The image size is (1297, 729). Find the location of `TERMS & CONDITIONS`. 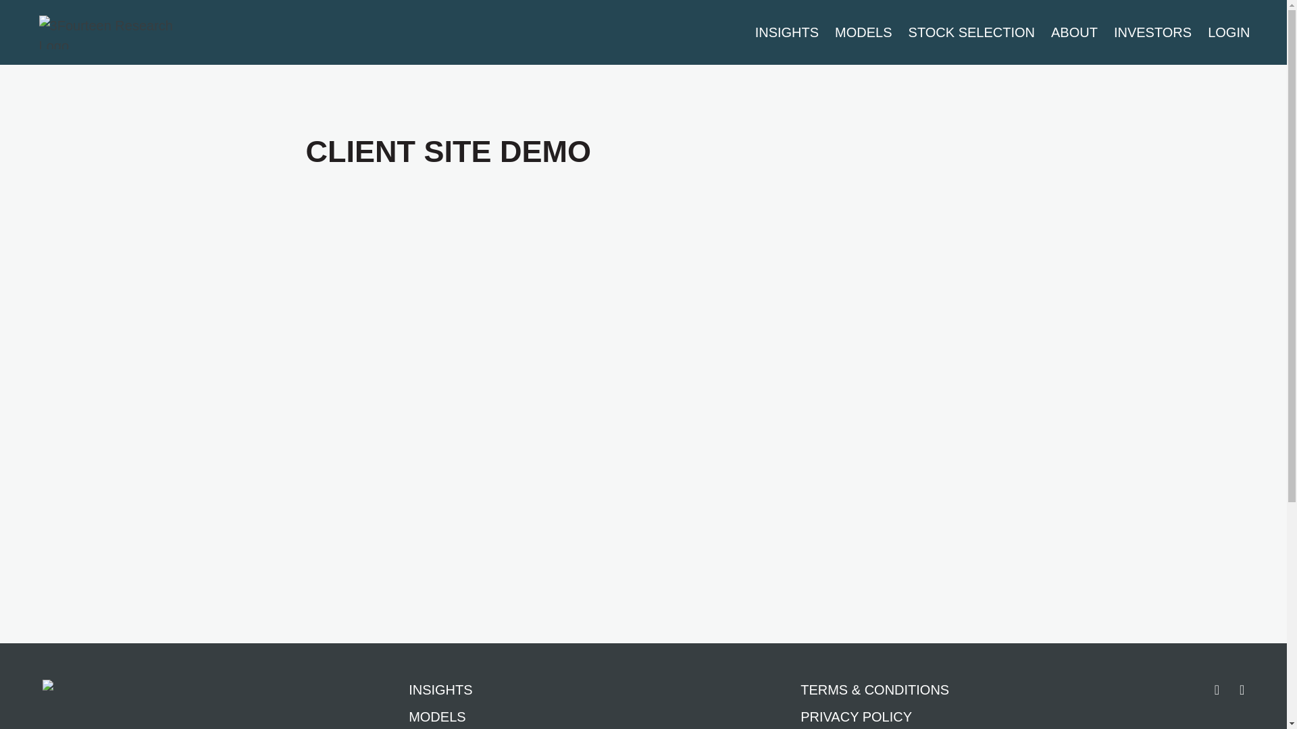

TERMS & CONDITIONS is located at coordinates (875, 689).